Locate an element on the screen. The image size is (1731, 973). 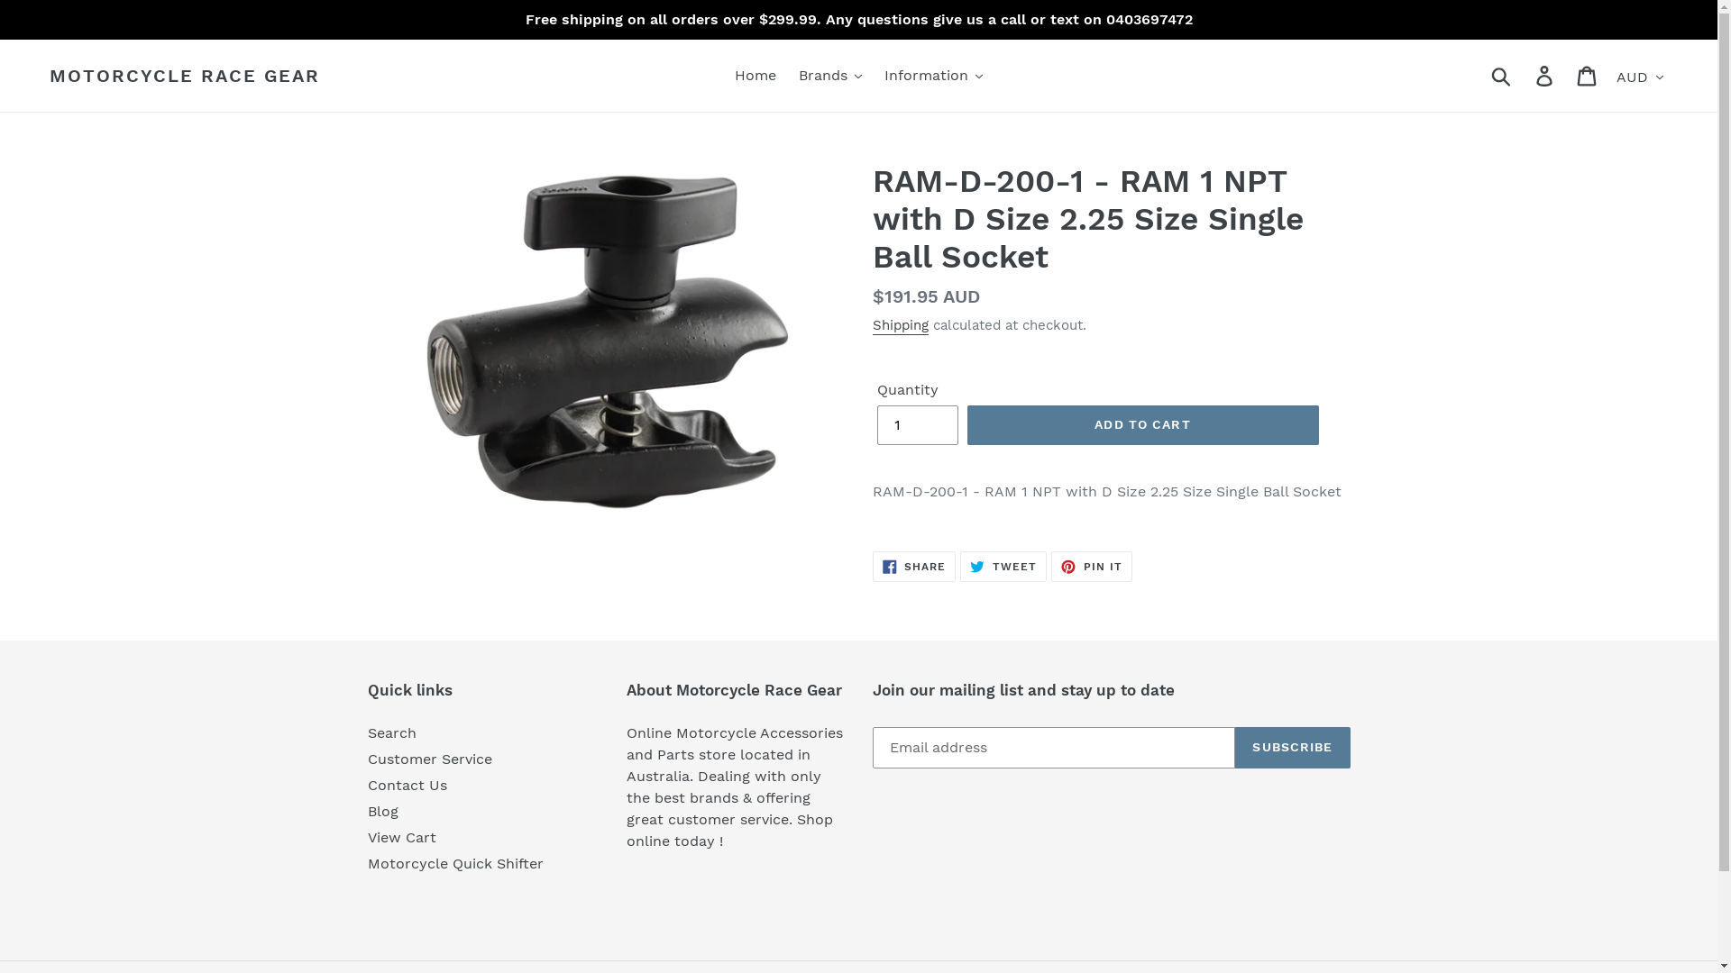
ADD TO CART is located at coordinates (1142, 425).